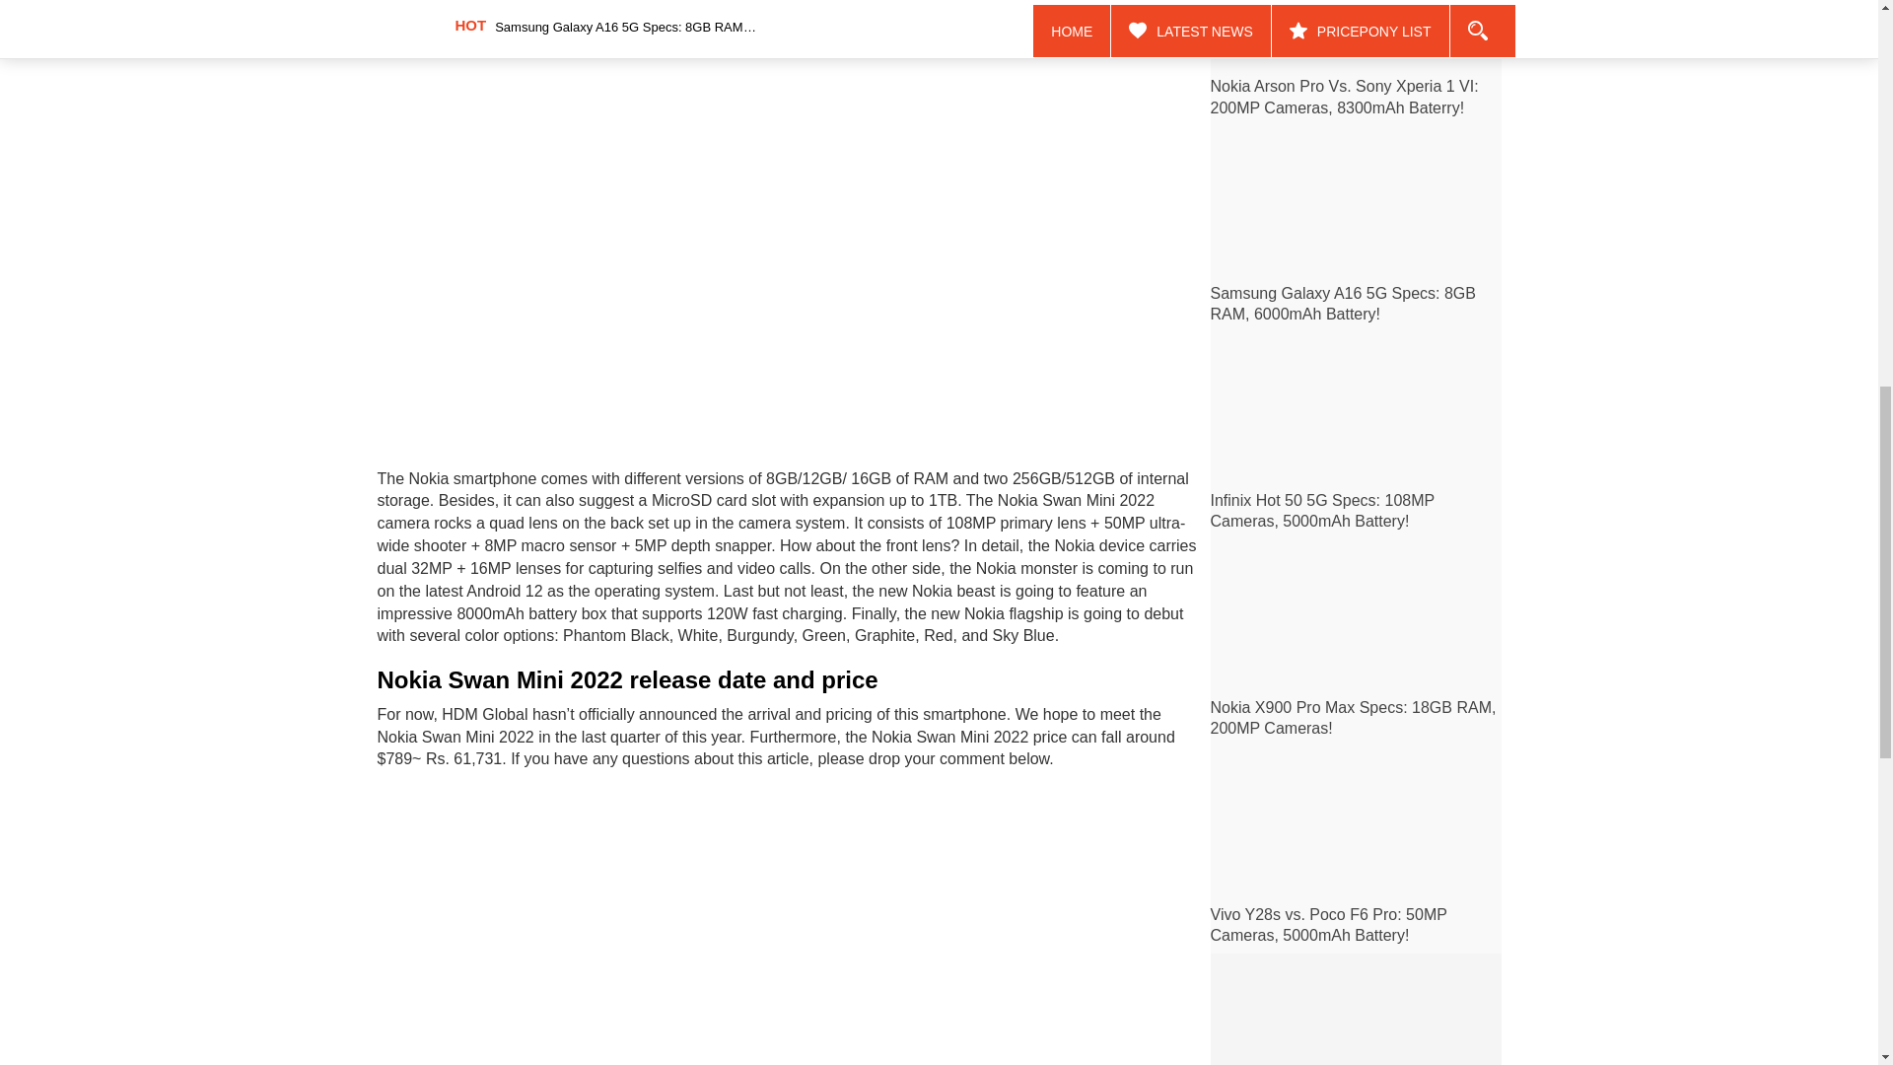  I want to click on Vivo Y28s vs. Poco F6 Pro: 50MP Cameras, 5000mAh Battery!, so click(1329, 925).